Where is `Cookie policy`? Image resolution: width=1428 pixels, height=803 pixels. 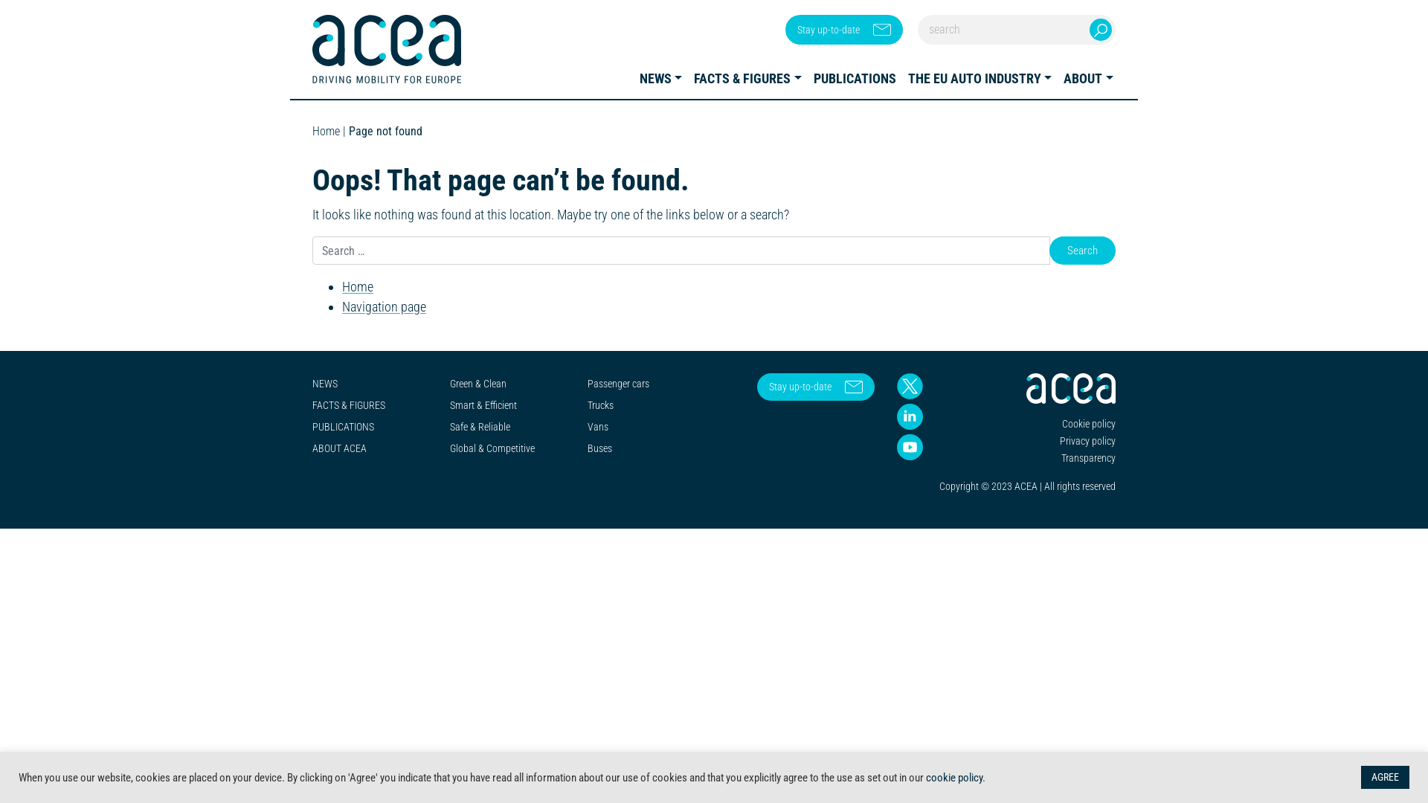
Cookie policy is located at coordinates (1089, 424).